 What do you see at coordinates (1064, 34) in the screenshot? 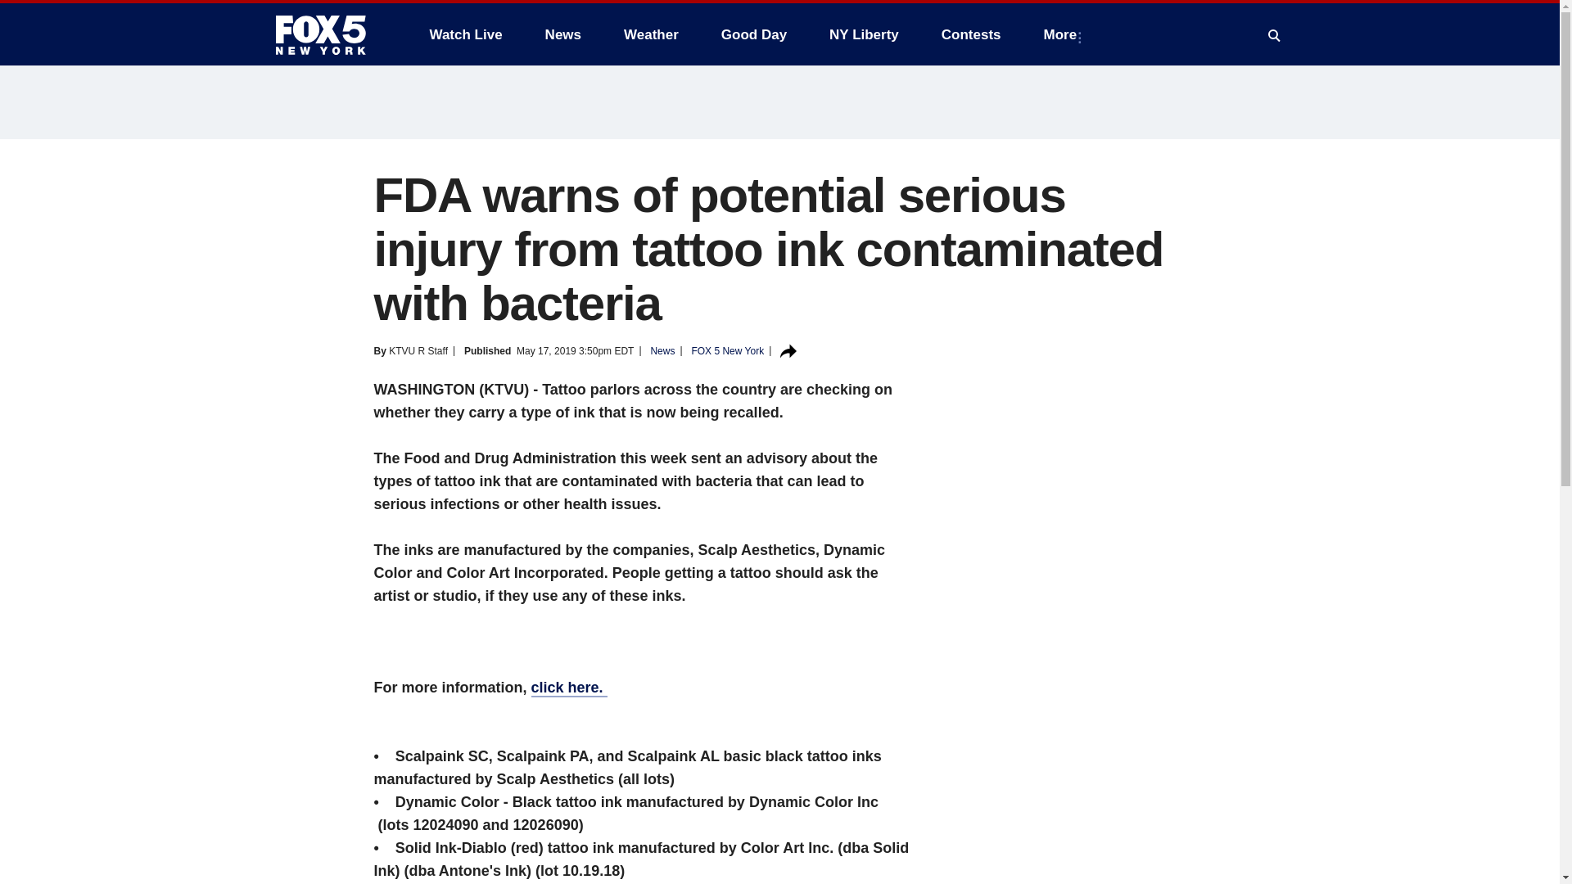
I see `More` at bounding box center [1064, 34].